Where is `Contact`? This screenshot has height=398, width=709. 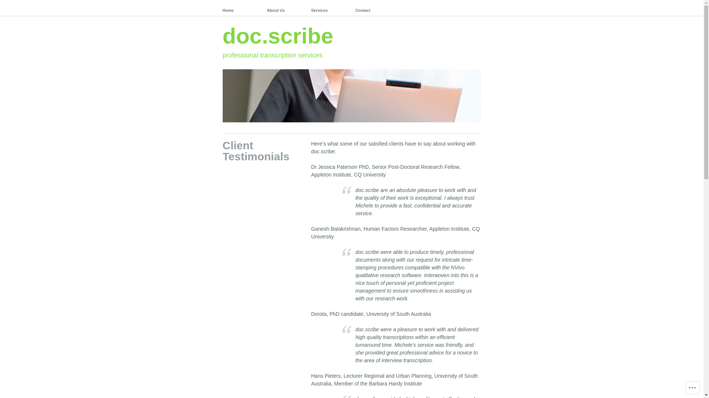
Contact is located at coordinates (374, 8).